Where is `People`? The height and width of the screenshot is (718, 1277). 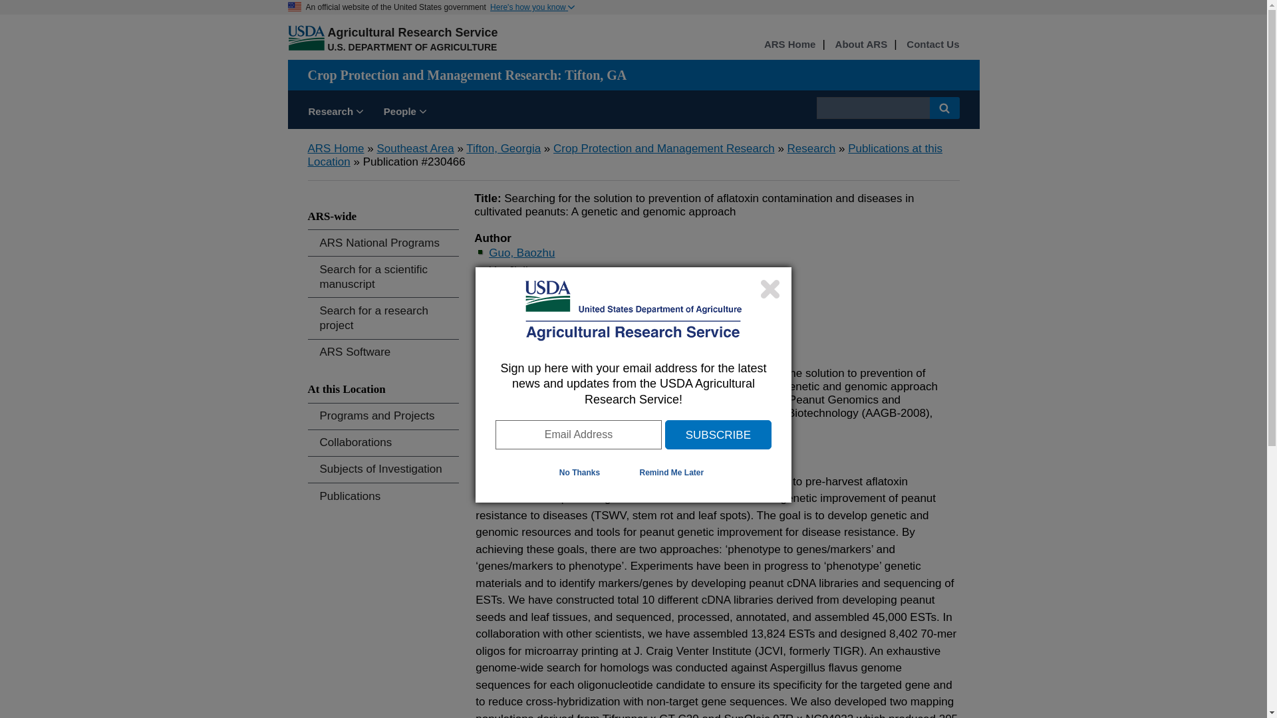
People is located at coordinates (405, 113).